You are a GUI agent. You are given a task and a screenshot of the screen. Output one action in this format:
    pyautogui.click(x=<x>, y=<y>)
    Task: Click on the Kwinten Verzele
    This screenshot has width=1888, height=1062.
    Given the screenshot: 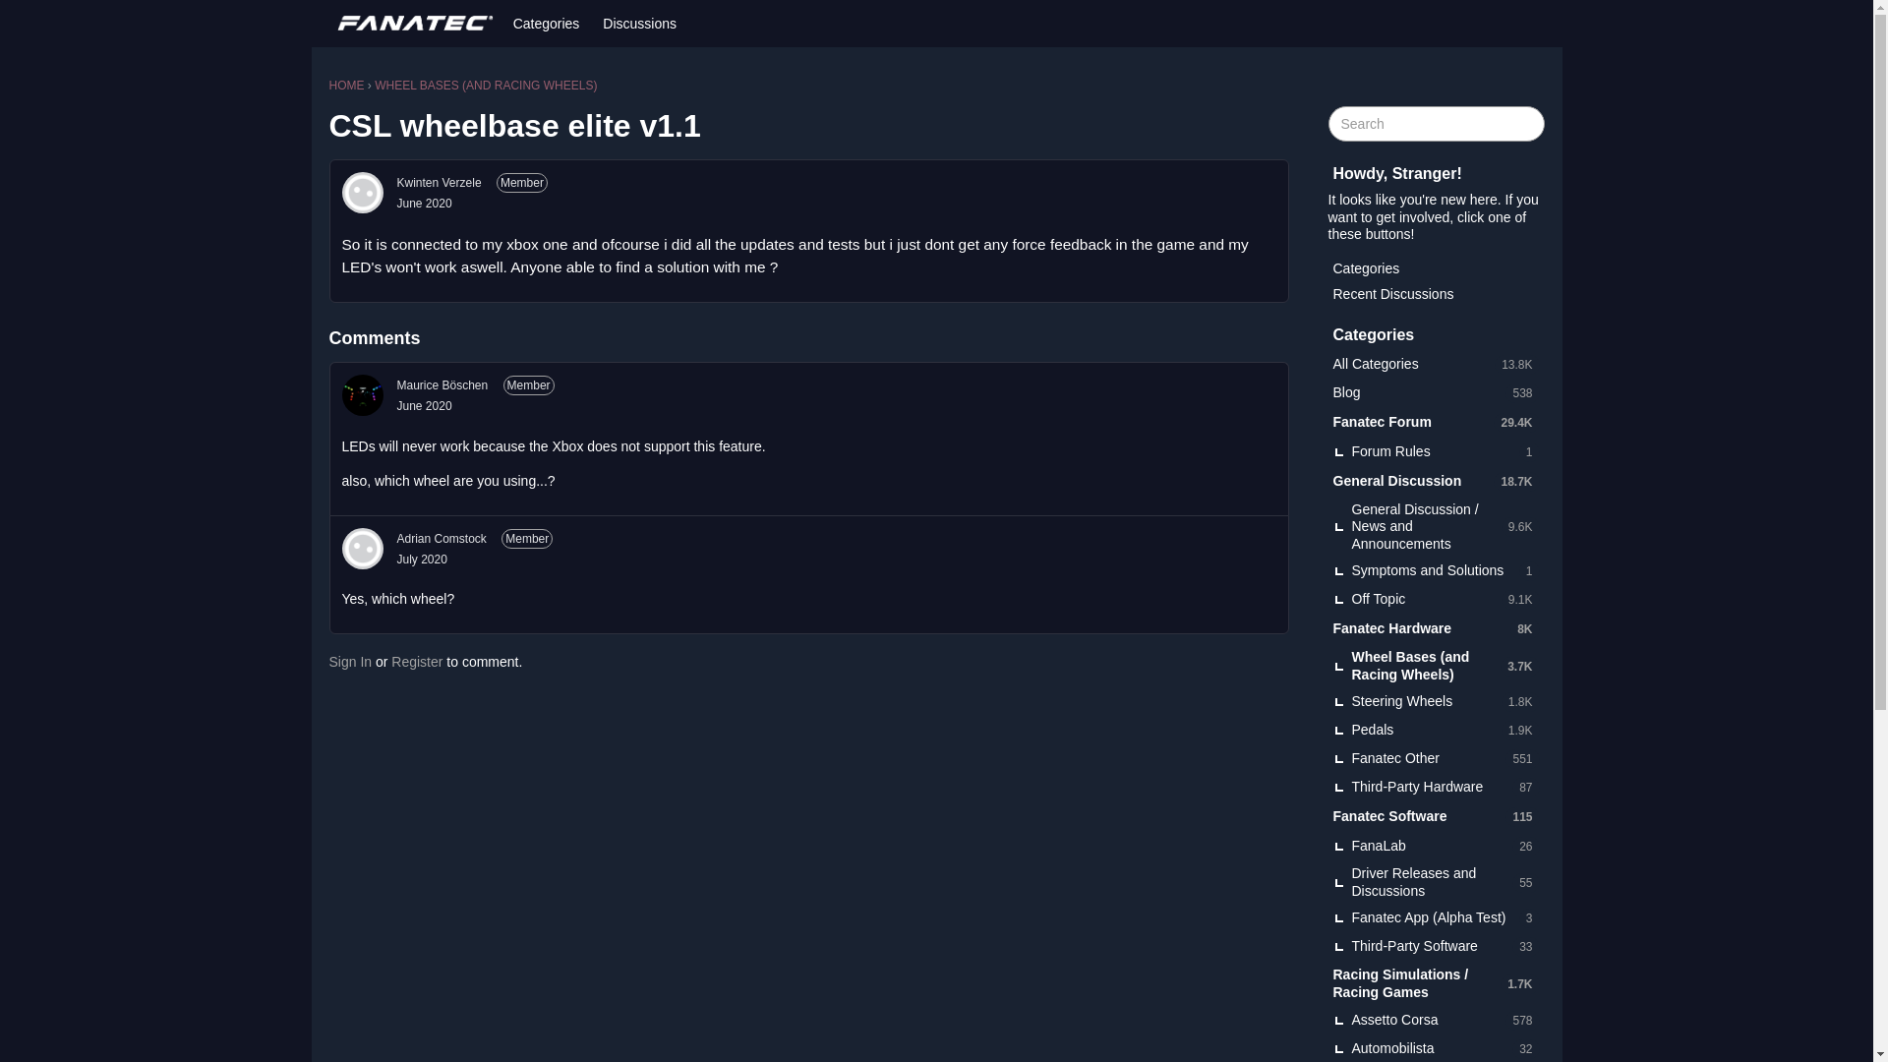 What is the action you would take?
    pyautogui.click(x=362, y=193)
    